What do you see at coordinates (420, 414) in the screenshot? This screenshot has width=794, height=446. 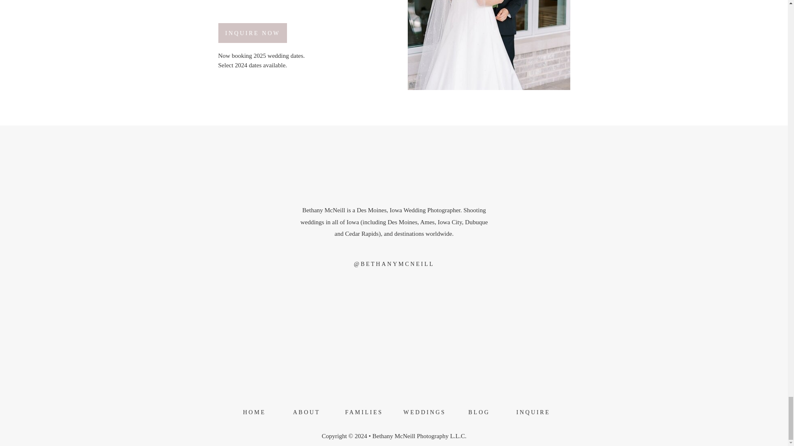 I see `WEDDINGS` at bounding box center [420, 414].